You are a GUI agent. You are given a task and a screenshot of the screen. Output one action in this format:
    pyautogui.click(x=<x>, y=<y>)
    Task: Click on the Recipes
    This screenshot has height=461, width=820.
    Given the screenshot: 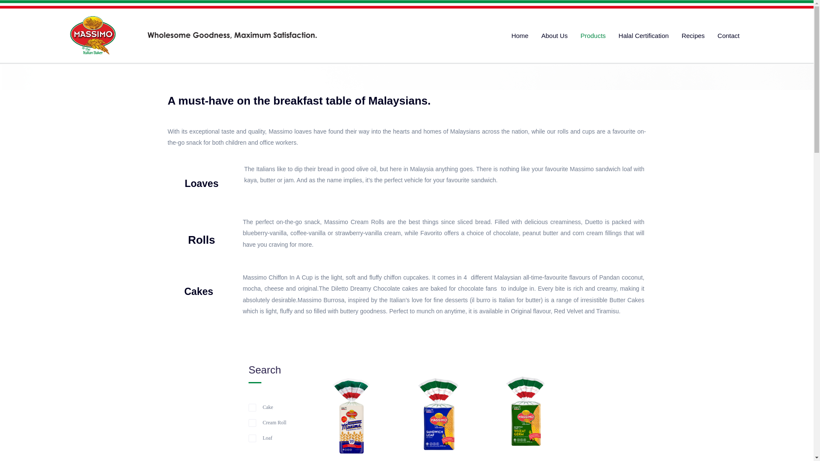 What is the action you would take?
    pyautogui.click(x=693, y=35)
    